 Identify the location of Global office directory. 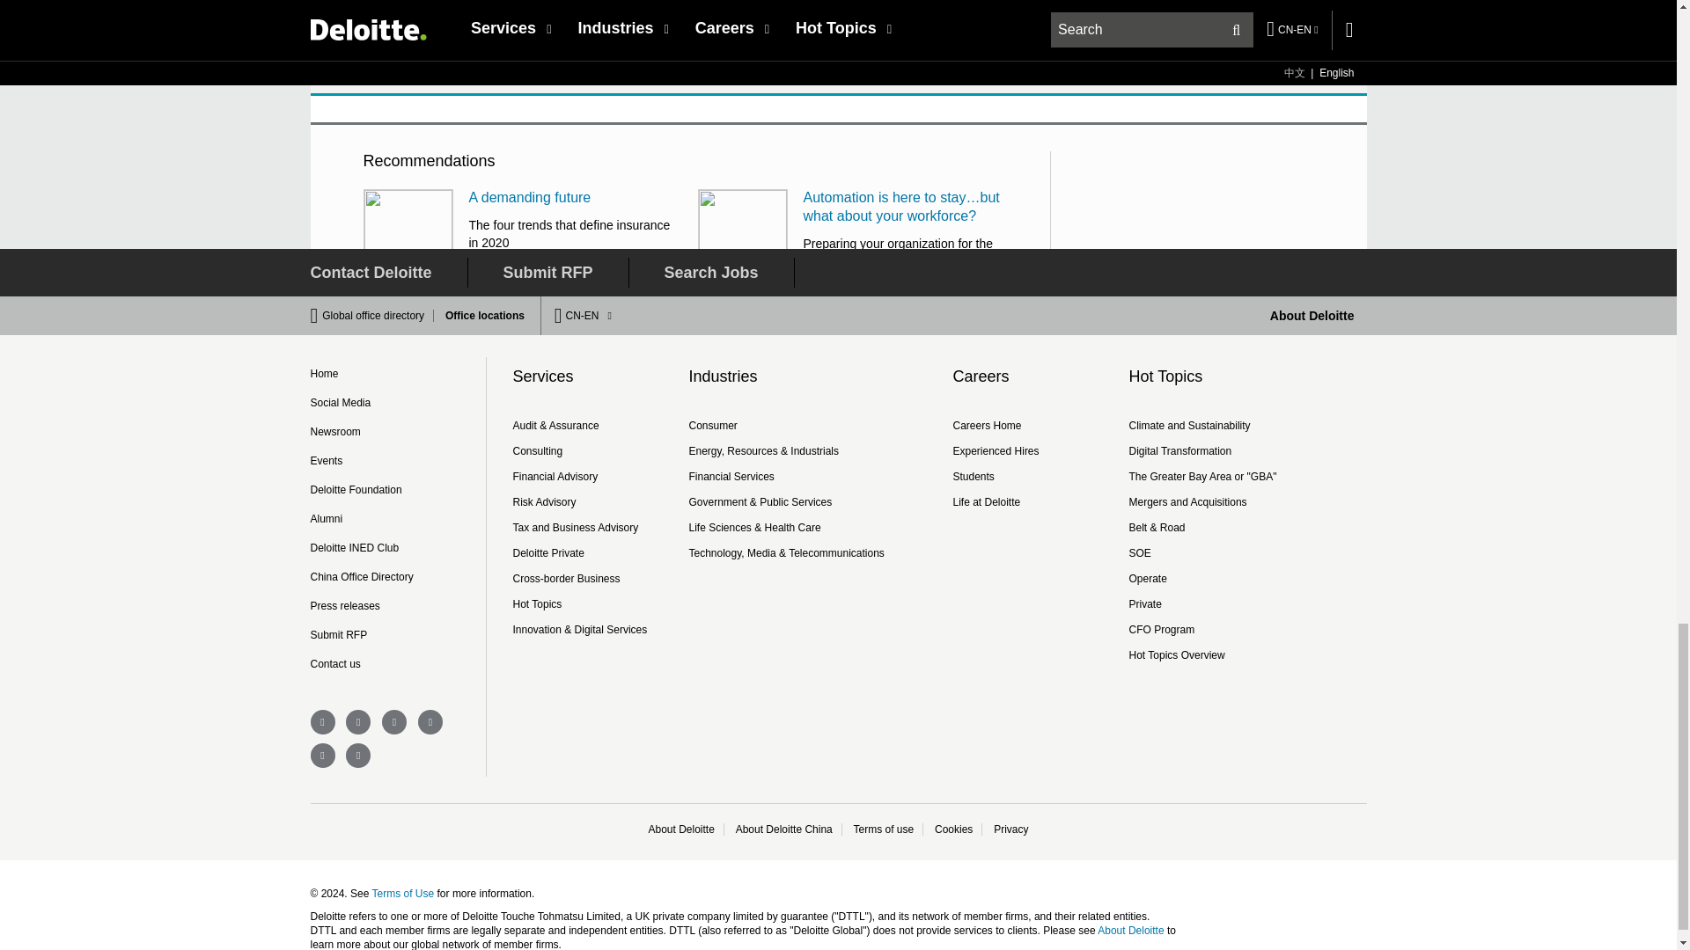
(378, 316).